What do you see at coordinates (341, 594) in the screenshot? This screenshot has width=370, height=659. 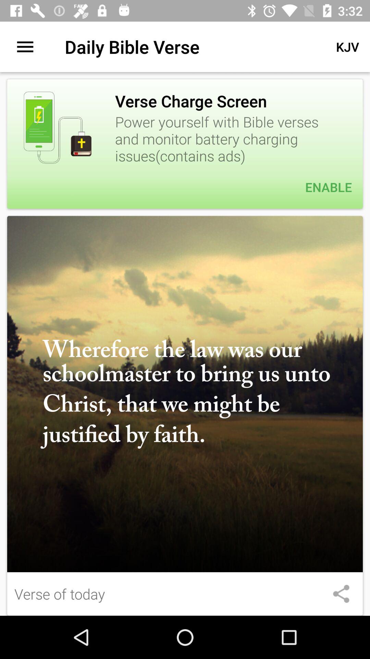 I see `share the article` at bounding box center [341, 594].